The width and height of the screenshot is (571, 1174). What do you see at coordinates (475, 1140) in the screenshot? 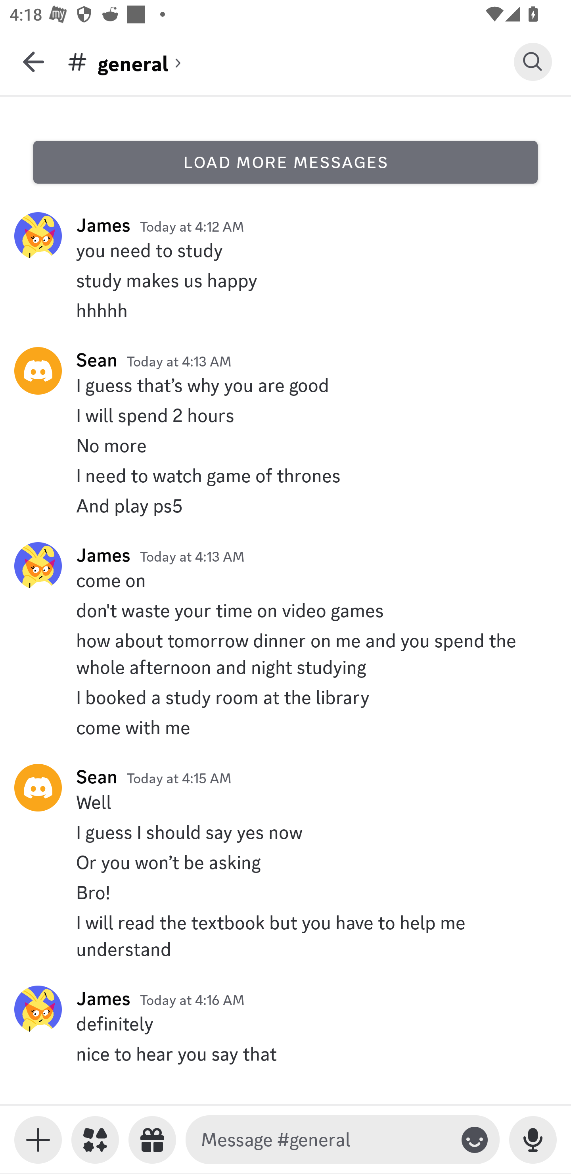
I see `Toggle emoji keyboard` at bounding box center [475, 1140].